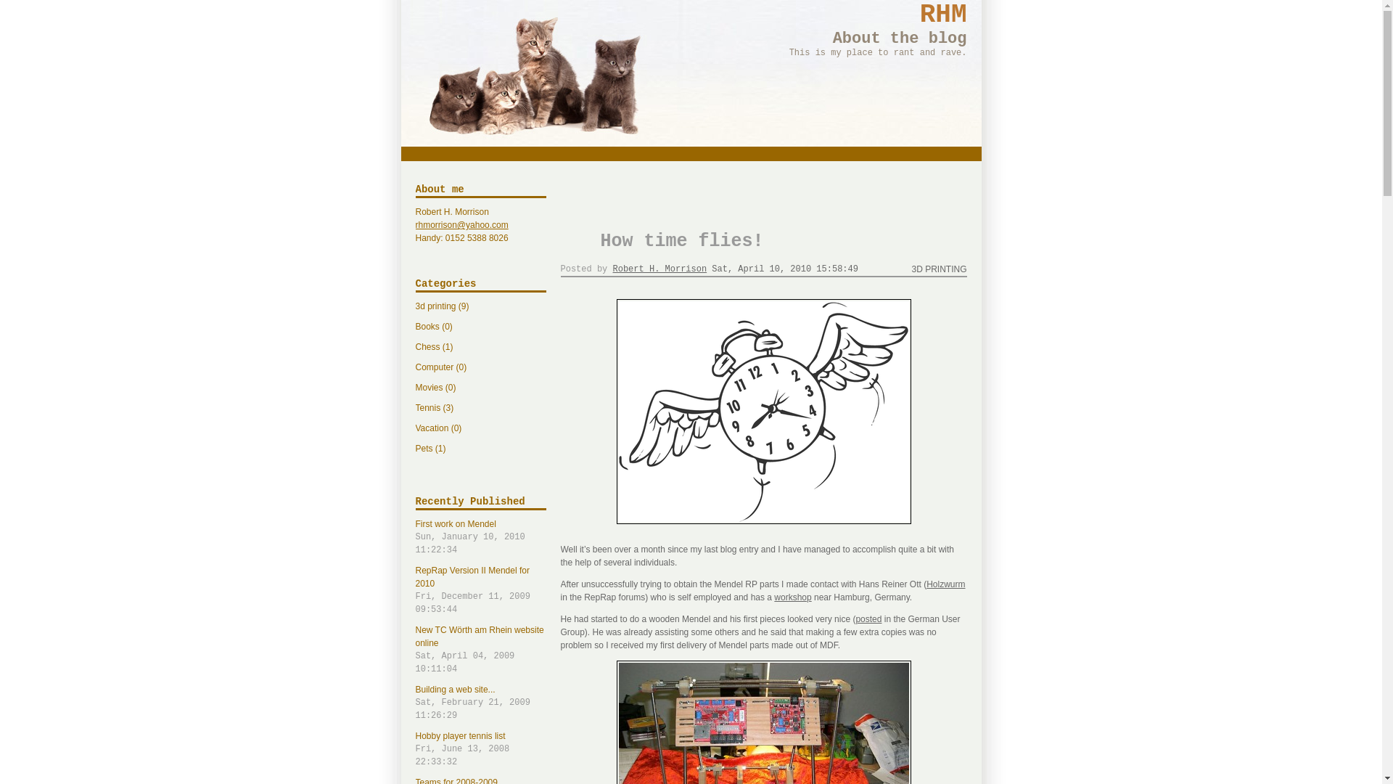 The height and width of the screenshot is (784, 1393). What do you see at coordinates (662, 241) in the screenshot?
I see `3D PRINTING` at bounding box center [662, 241].